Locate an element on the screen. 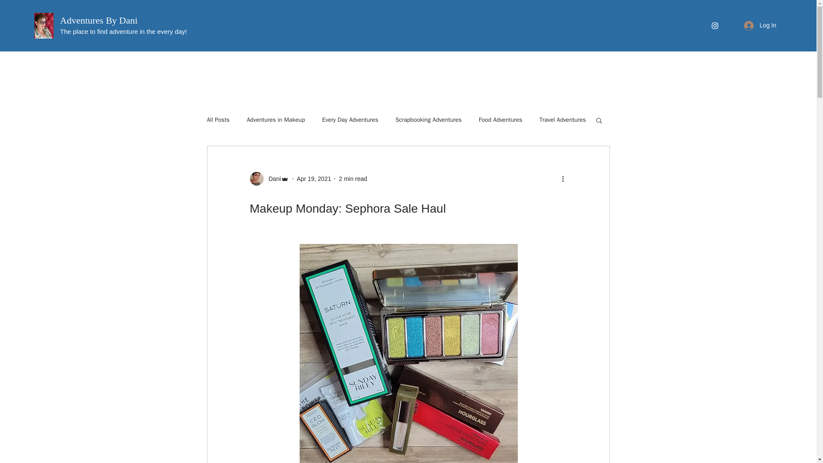 This screenshot has width=823, height=463. Travel Adventures is located at coordinates (563, 120).